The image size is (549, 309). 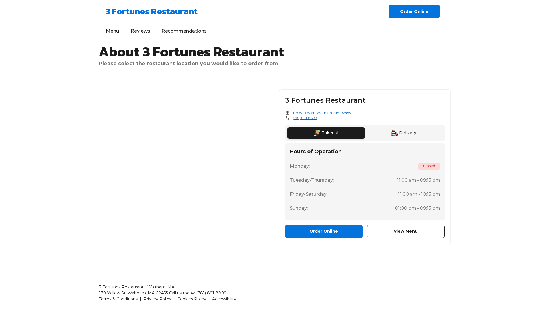 I want to click on Reviews, so click(x=140, y=31).